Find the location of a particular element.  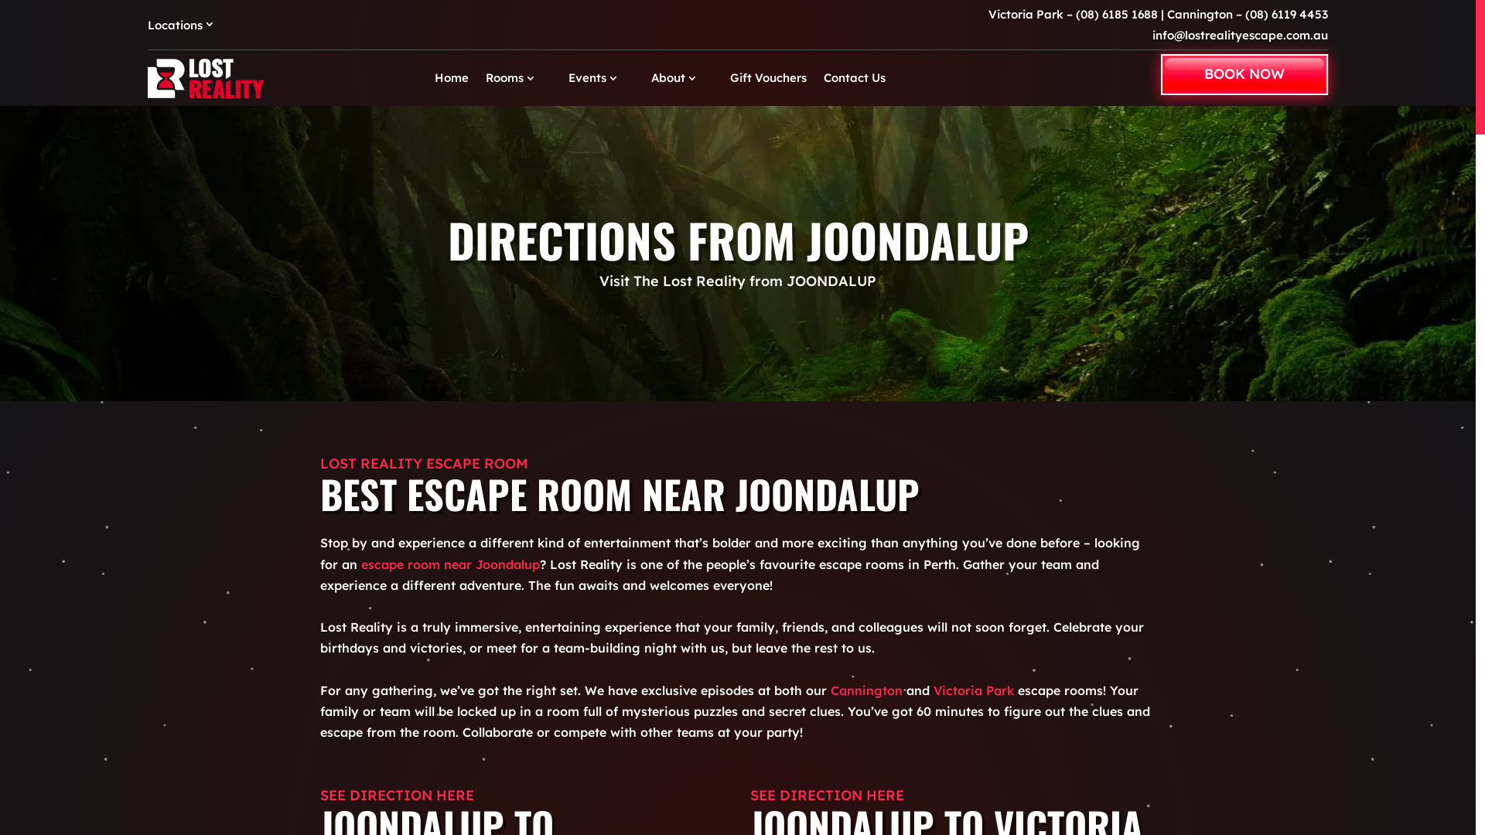

Rooms is located at coordinates (518, 78).